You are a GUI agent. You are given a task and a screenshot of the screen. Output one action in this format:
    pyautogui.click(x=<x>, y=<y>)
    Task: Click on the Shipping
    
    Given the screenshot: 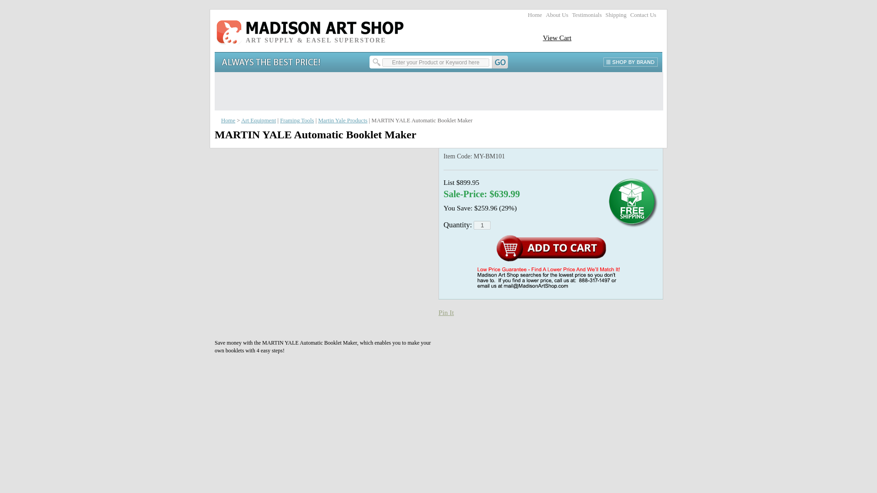 What is the action you would take?
    pyautogui.click(x=616, y=15)
    